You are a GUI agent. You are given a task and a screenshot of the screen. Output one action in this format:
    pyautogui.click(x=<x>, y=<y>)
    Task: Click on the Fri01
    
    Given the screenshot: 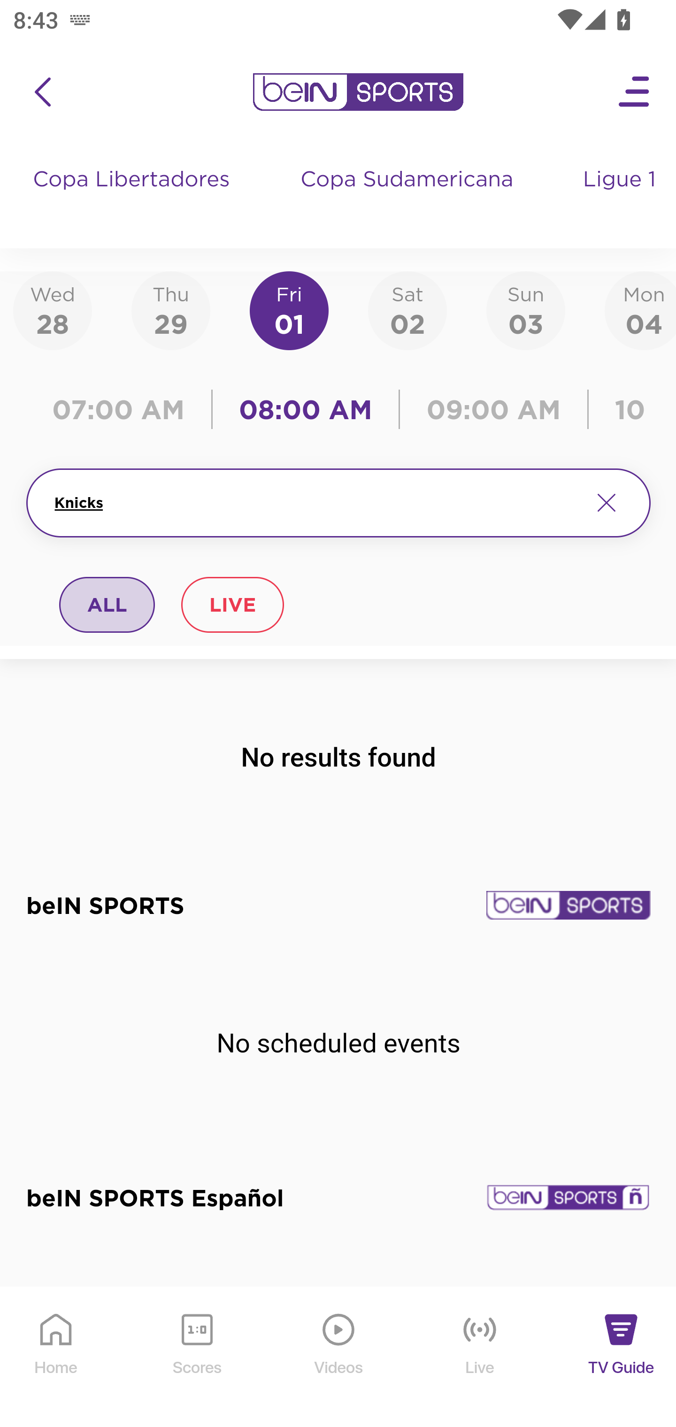 What is the action you would take?
    pyautogui.click(x=289, y=310)
    